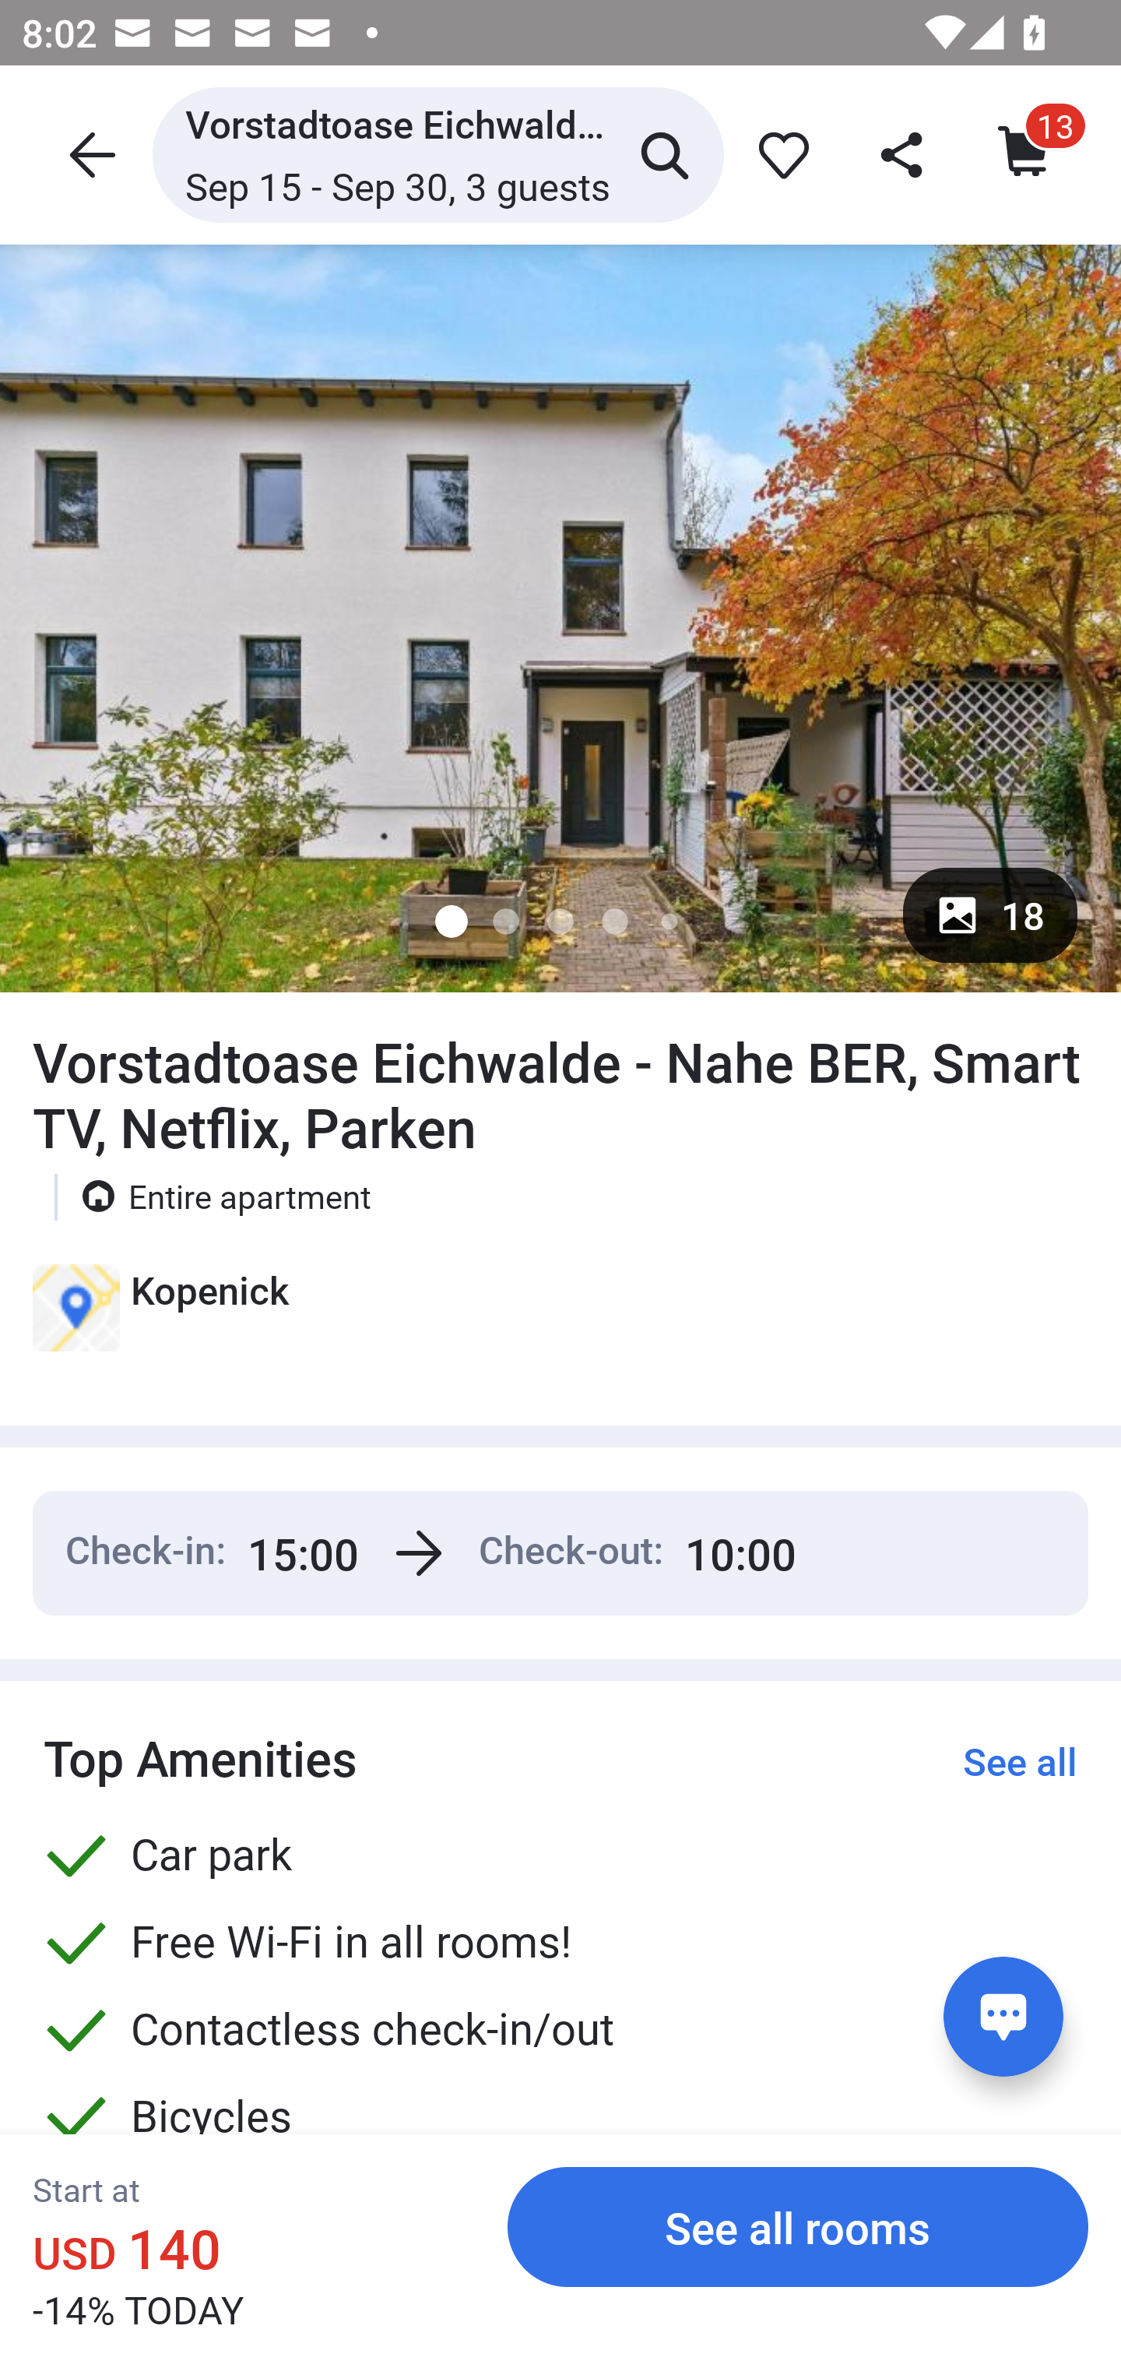 The image size is (1121, 2368). Describe the element at coordinates (1026, 154) in the screenshot. I see `Cart icon cart_item_count 13` at that location.